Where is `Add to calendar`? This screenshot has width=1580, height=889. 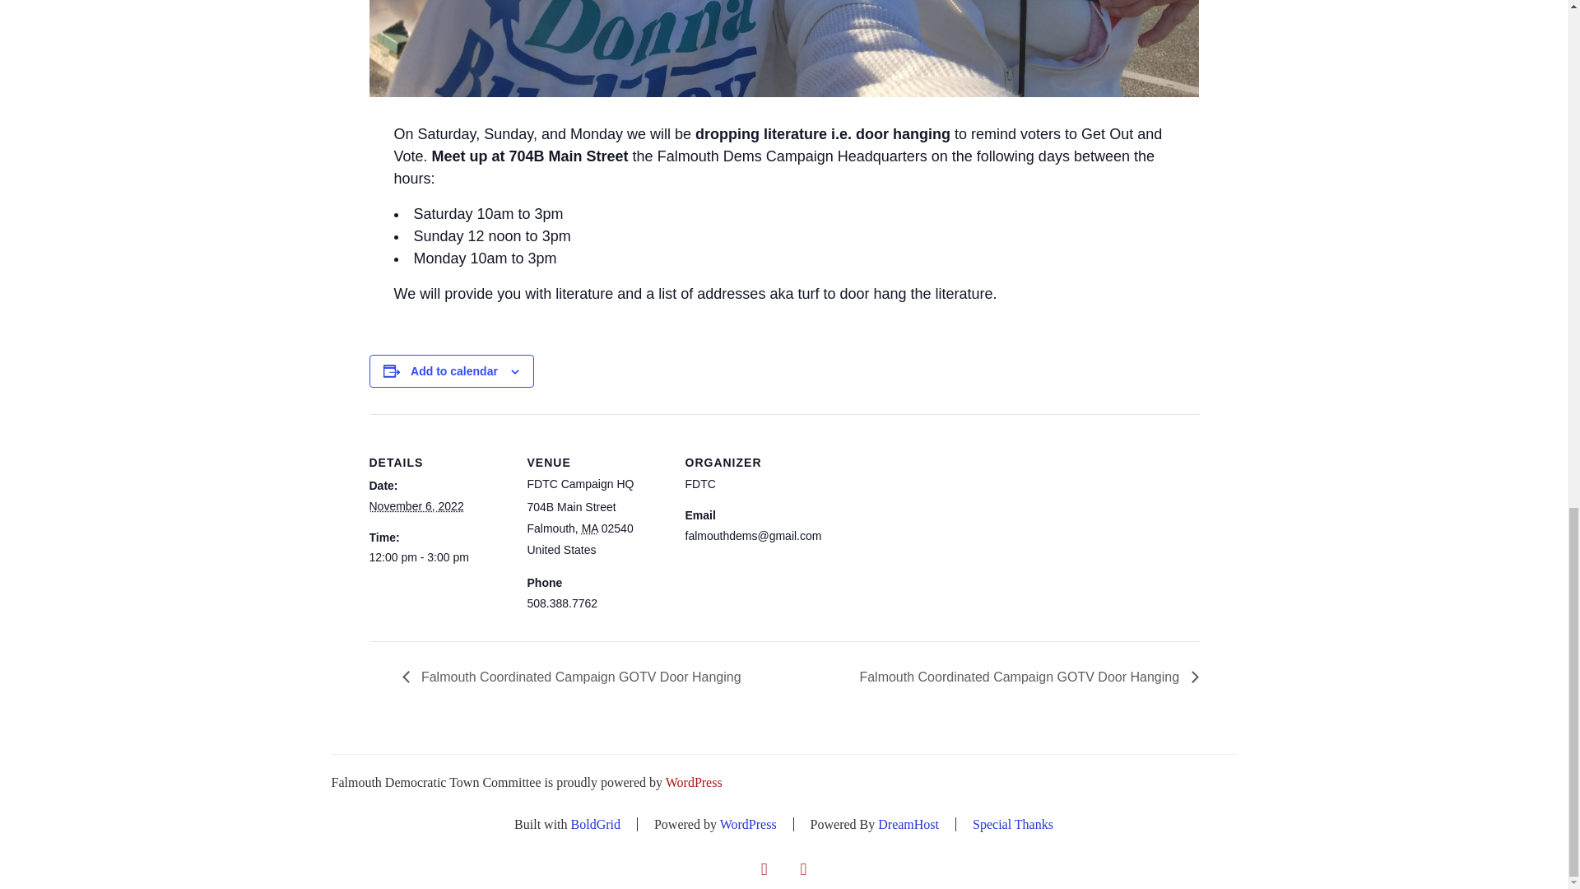 Add to calendar is located at coordinates (454, 370).